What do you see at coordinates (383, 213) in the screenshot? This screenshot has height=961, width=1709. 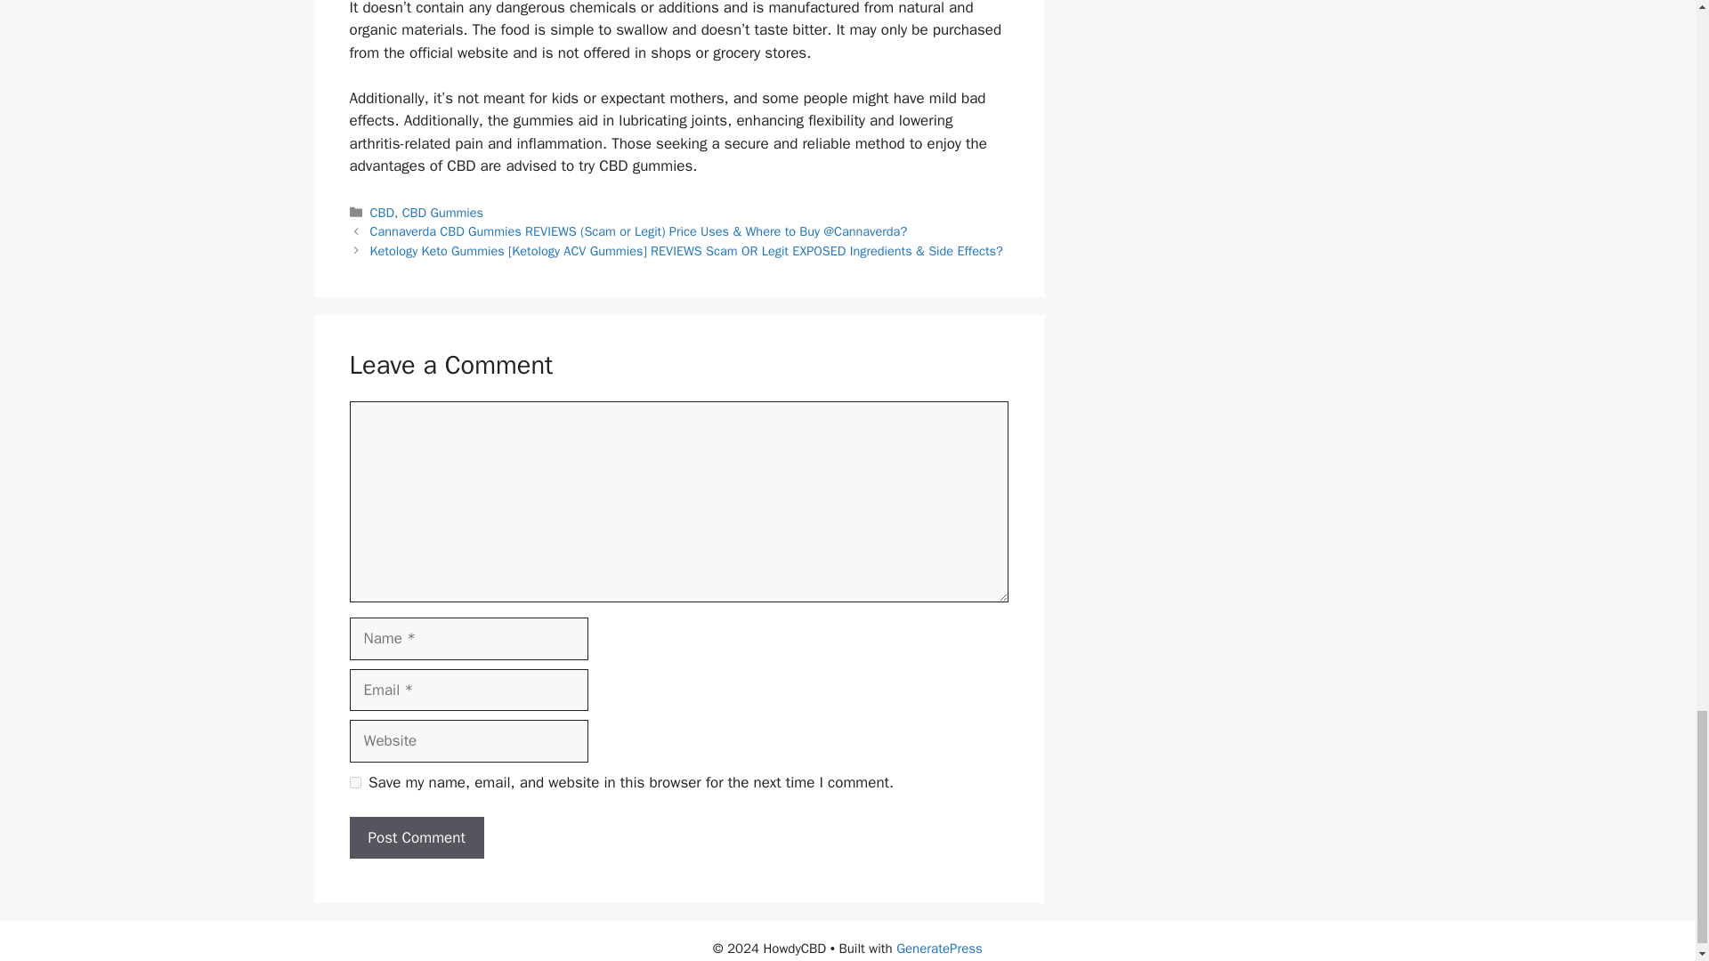 I see `CBD` at bounding box center [383, 213].